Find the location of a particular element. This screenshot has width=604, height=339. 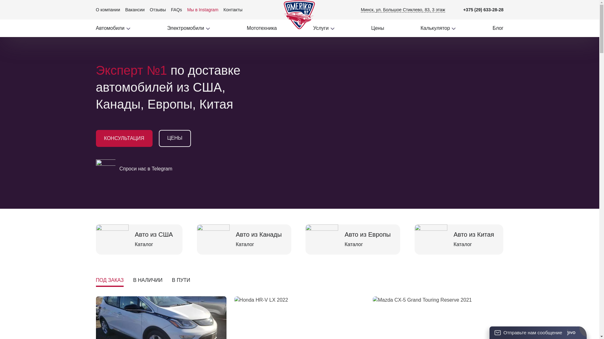

+375 (29) 633-28-28 is located at coordinates (483, 9).